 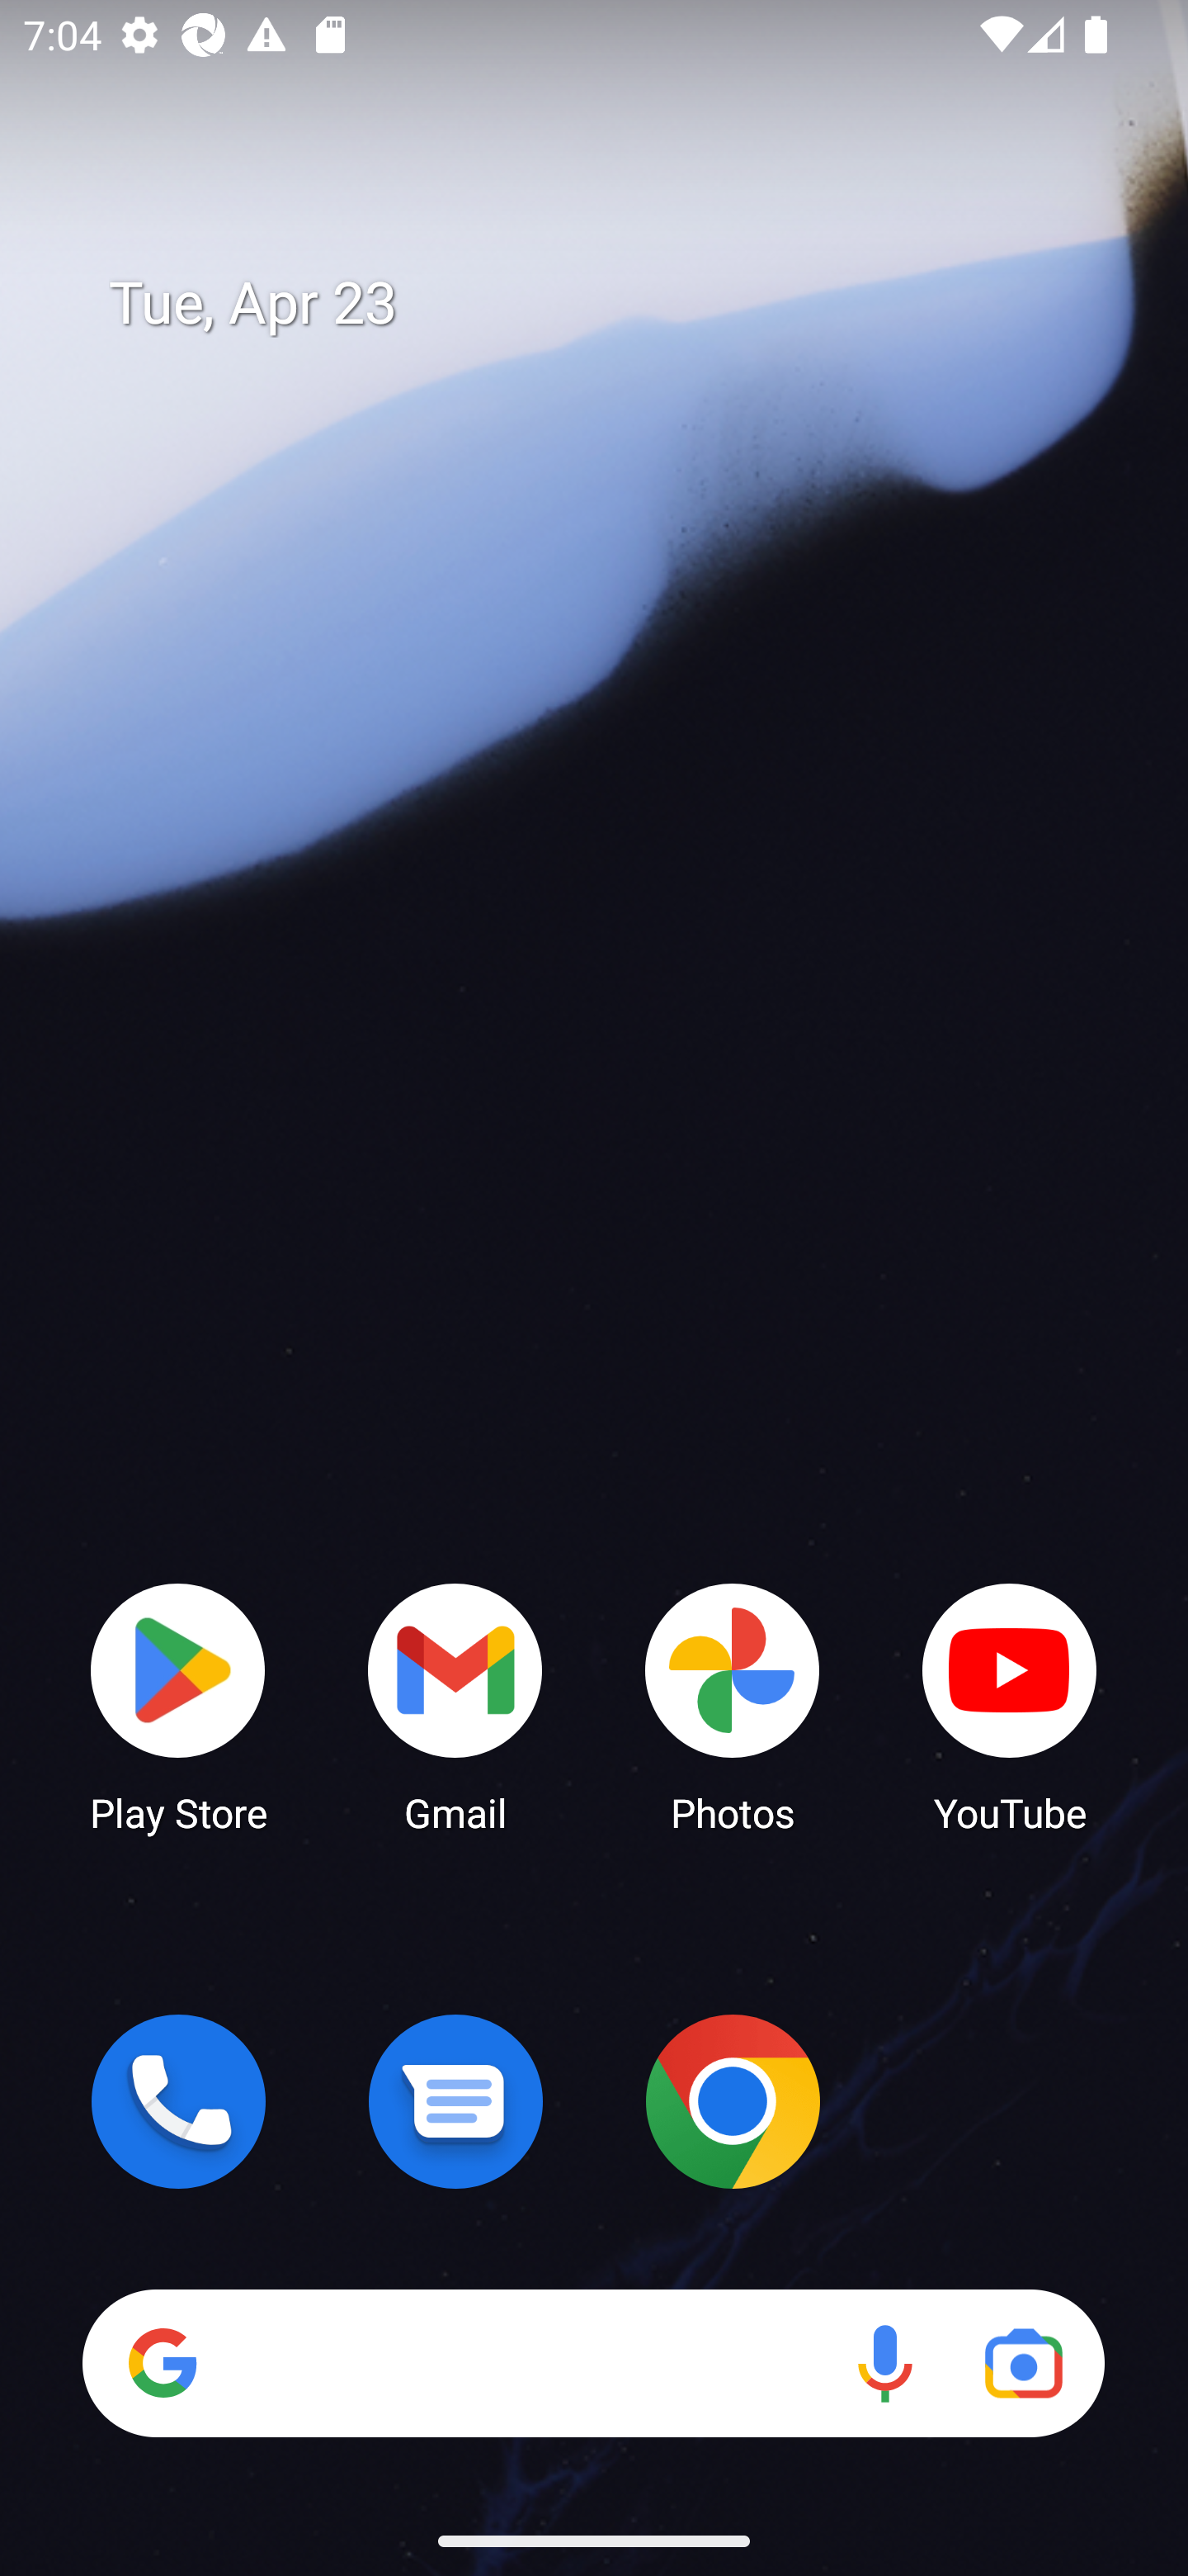 I want to click on Voice search, so click(x=884, y=2363).